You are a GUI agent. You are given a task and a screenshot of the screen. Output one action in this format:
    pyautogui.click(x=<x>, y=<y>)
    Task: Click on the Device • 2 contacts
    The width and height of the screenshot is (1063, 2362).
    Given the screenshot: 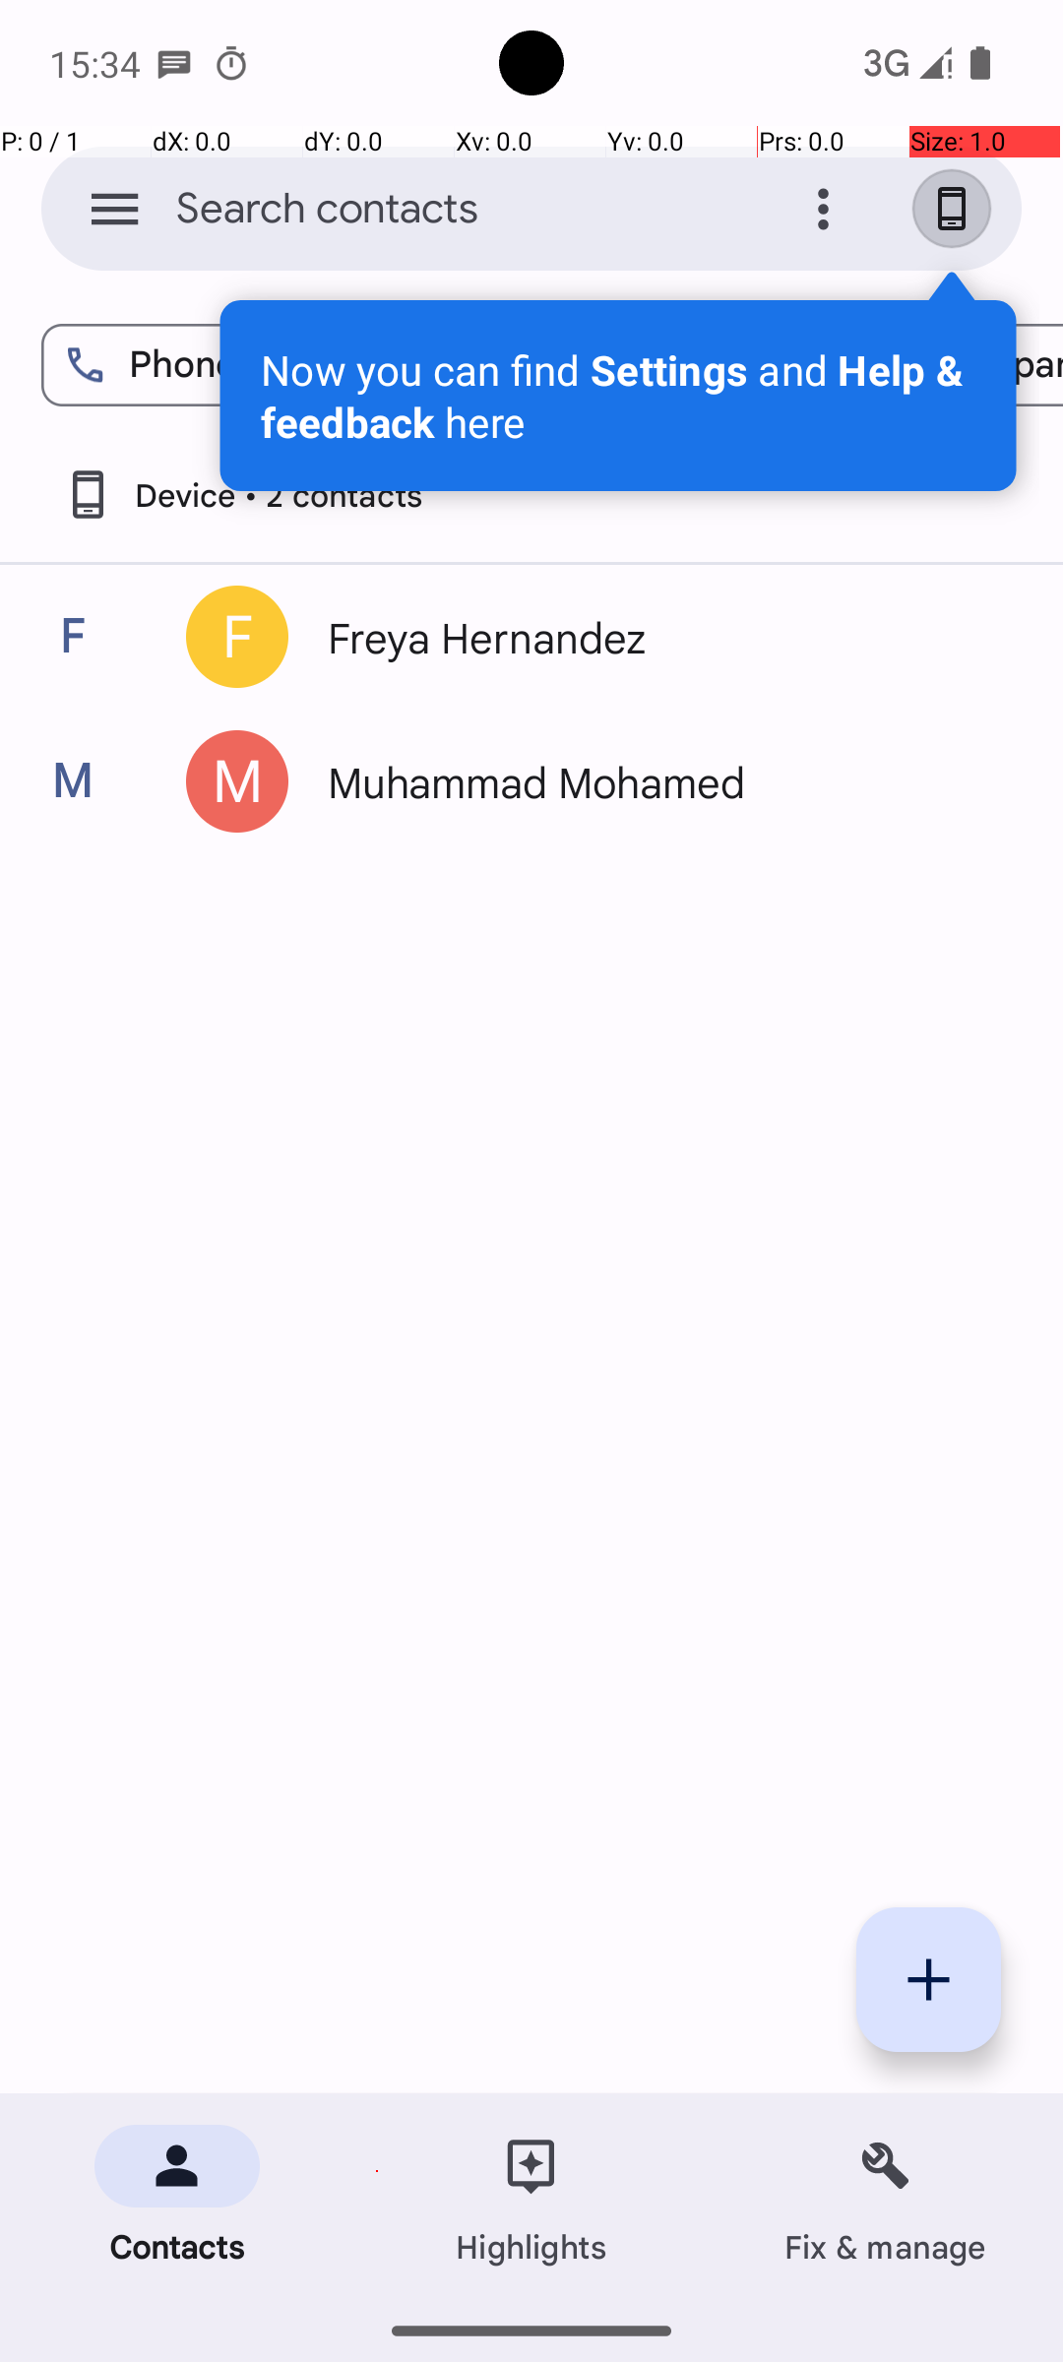 What is the action you would take?
    pyautogui.click(x=242, y=494)
    